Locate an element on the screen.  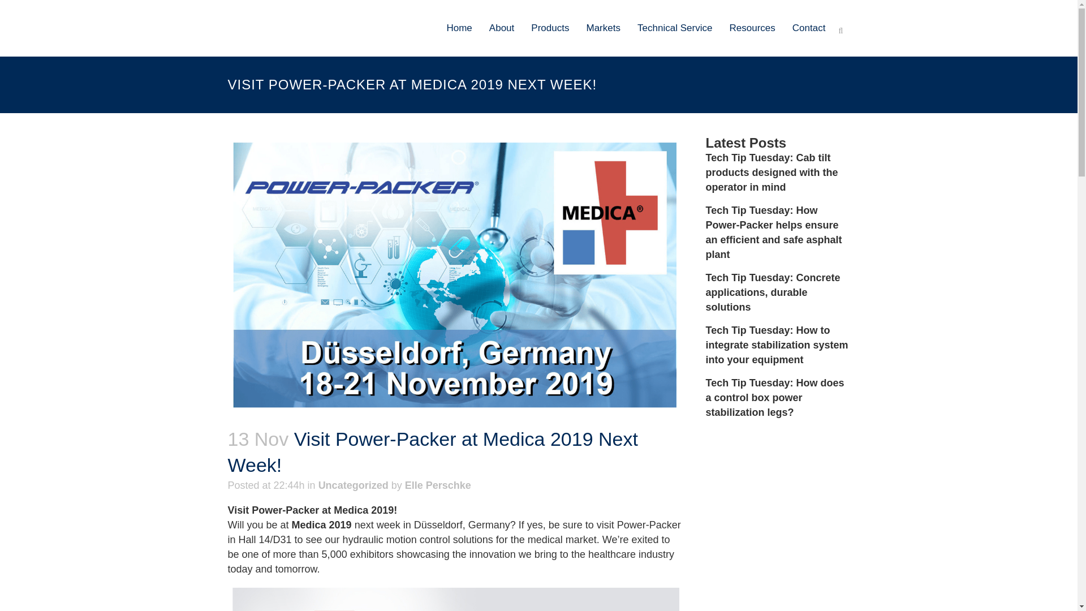
Technical Service is located at coordinates (674, 28).